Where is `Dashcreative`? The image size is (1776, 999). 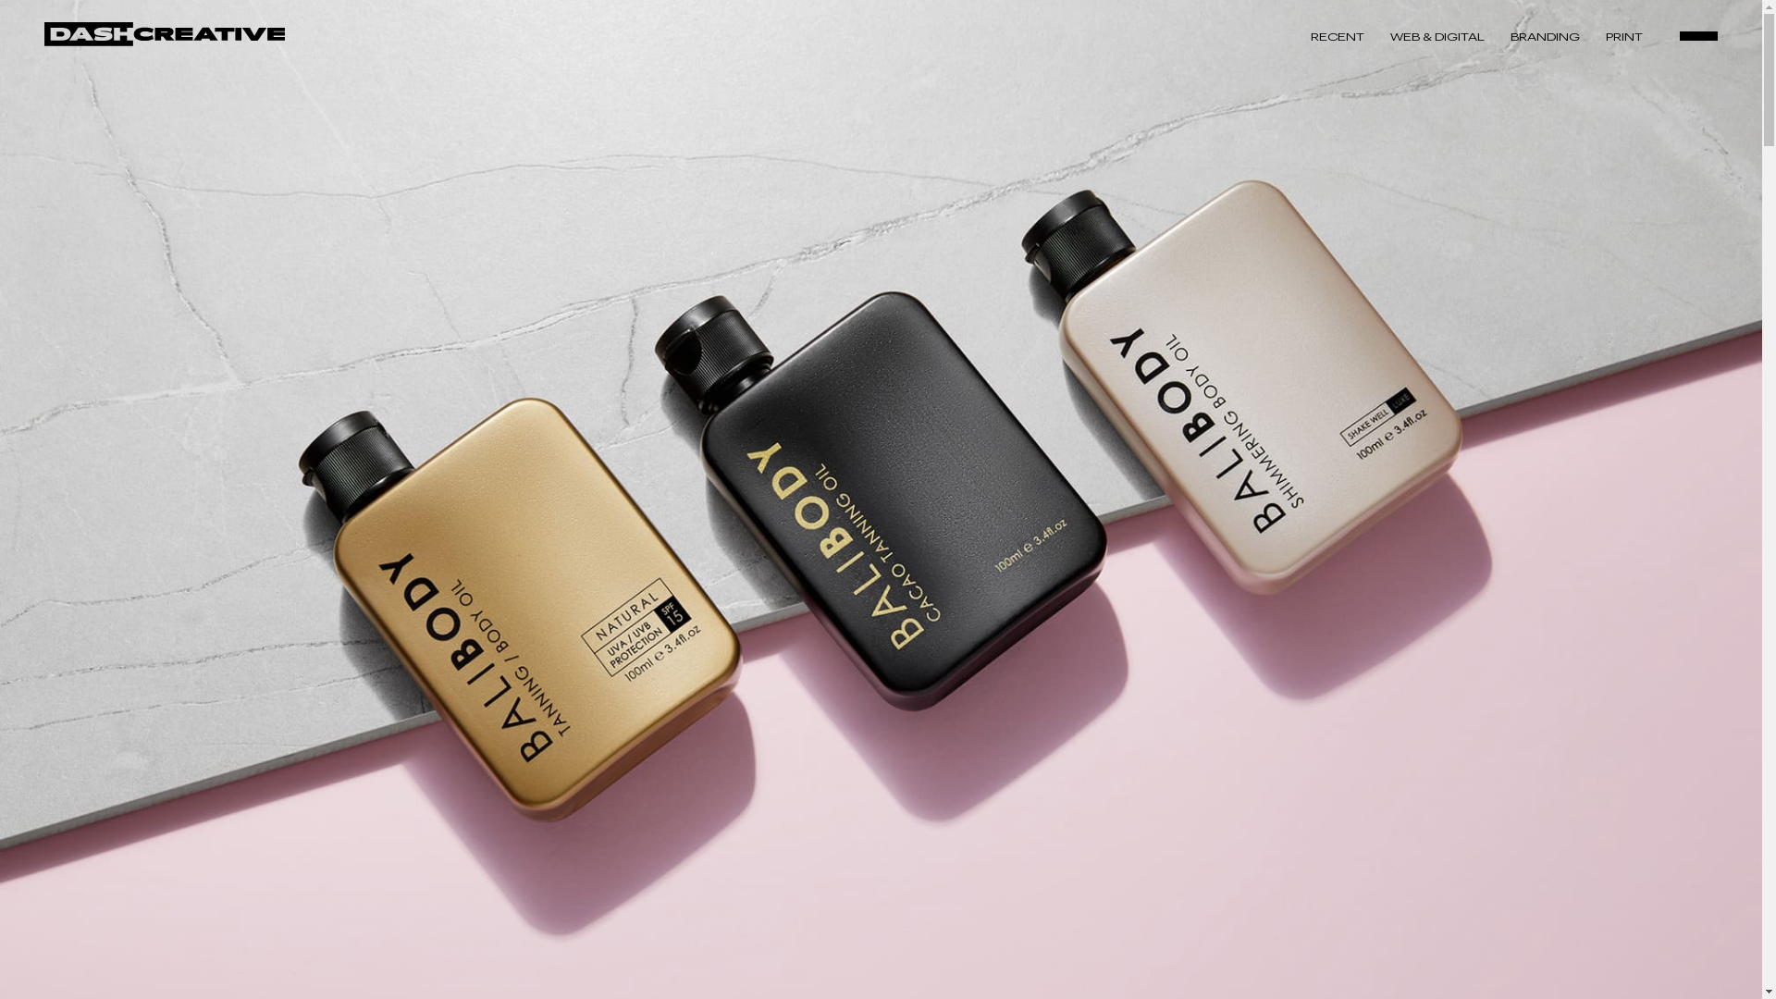 Dashcreative is located at coordinates (165, 36).